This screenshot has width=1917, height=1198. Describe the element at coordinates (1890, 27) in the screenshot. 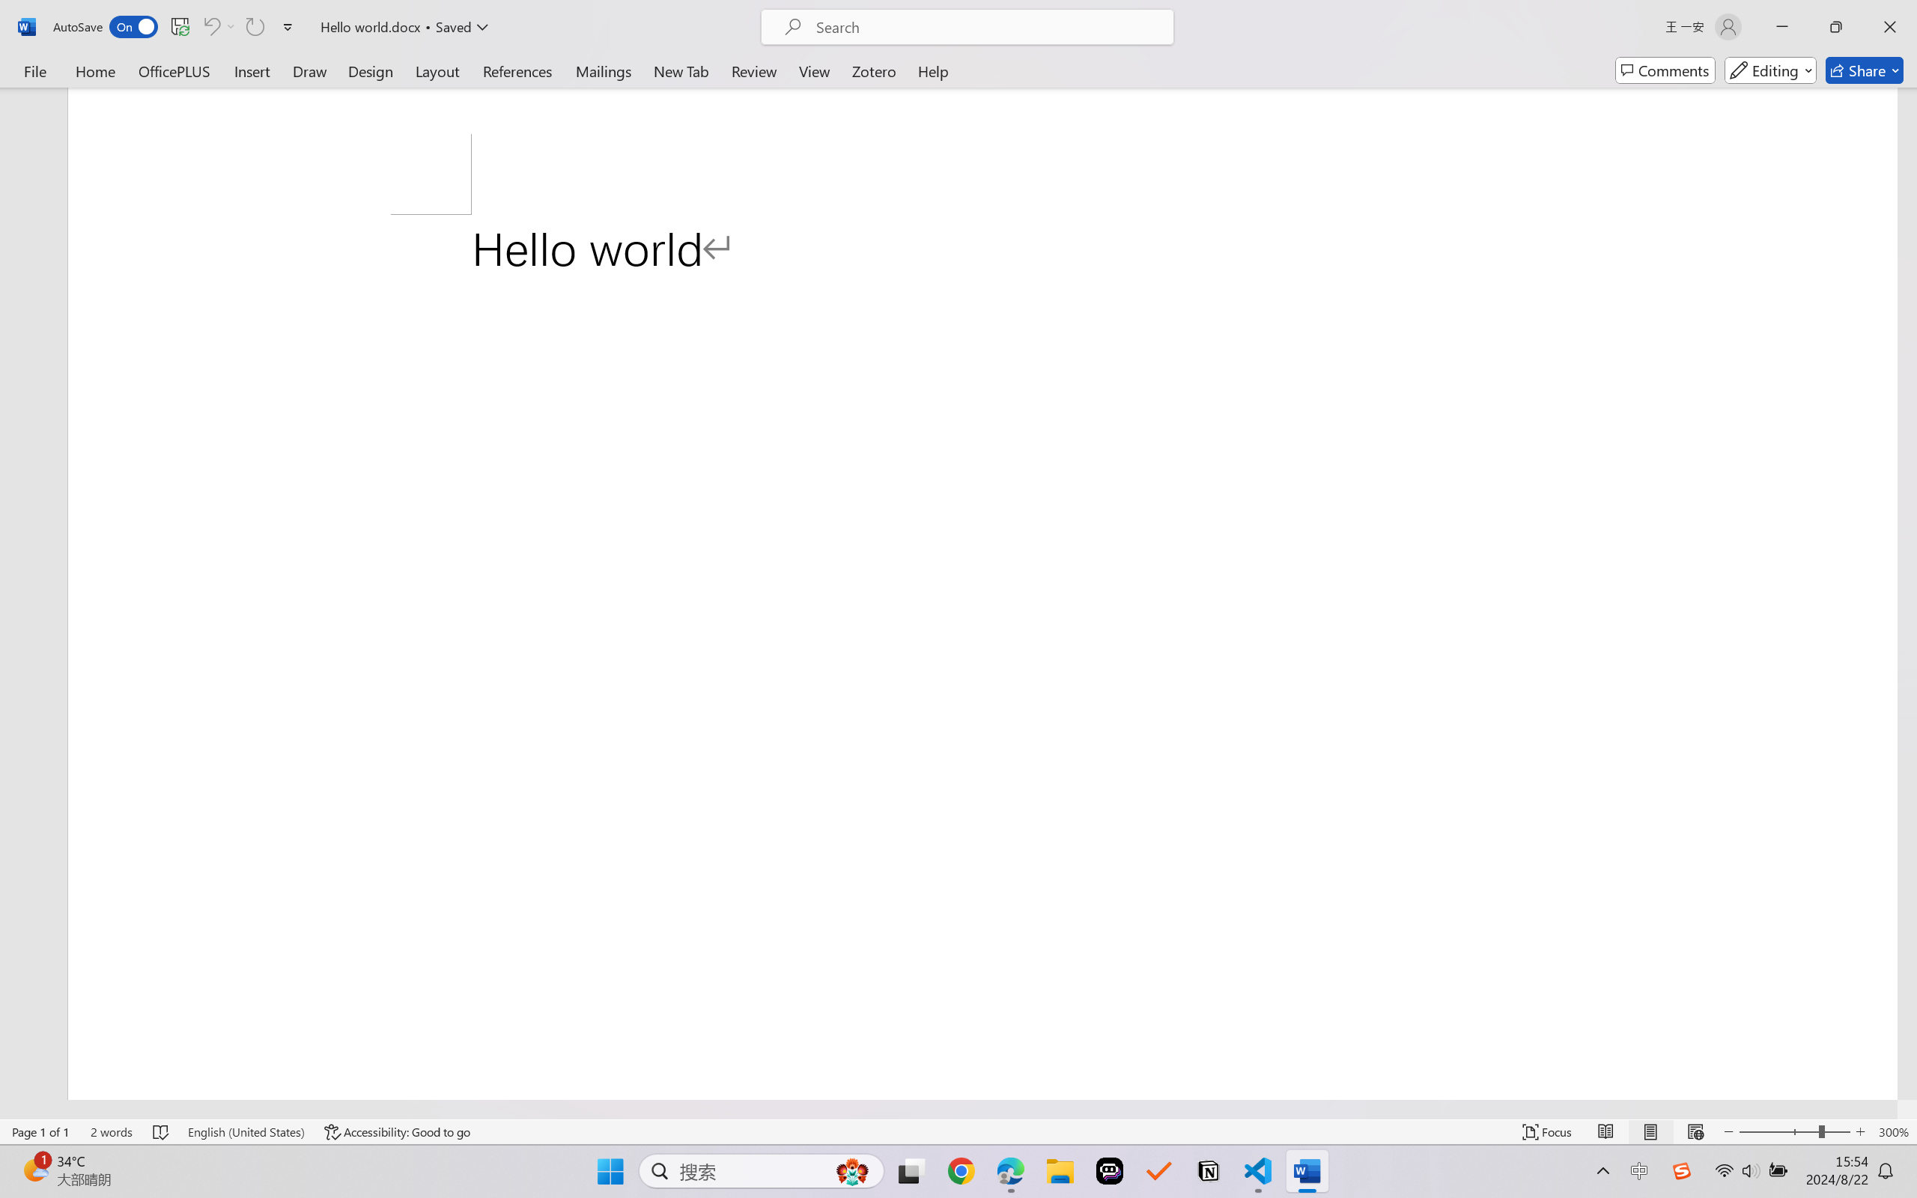

I see `Close` at that location.